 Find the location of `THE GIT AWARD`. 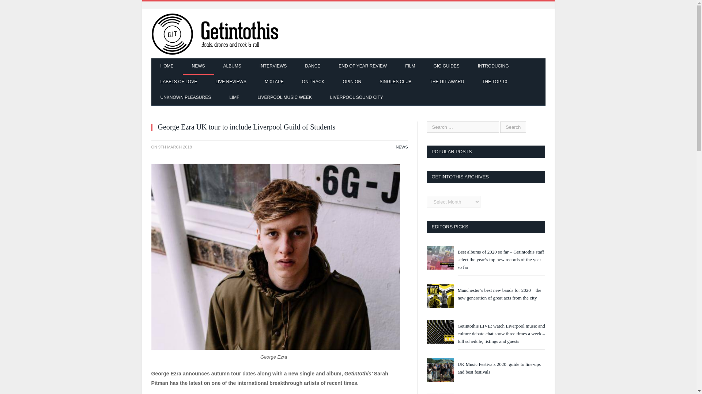

THE GIT AWARD is located at coordinates (447, 82).